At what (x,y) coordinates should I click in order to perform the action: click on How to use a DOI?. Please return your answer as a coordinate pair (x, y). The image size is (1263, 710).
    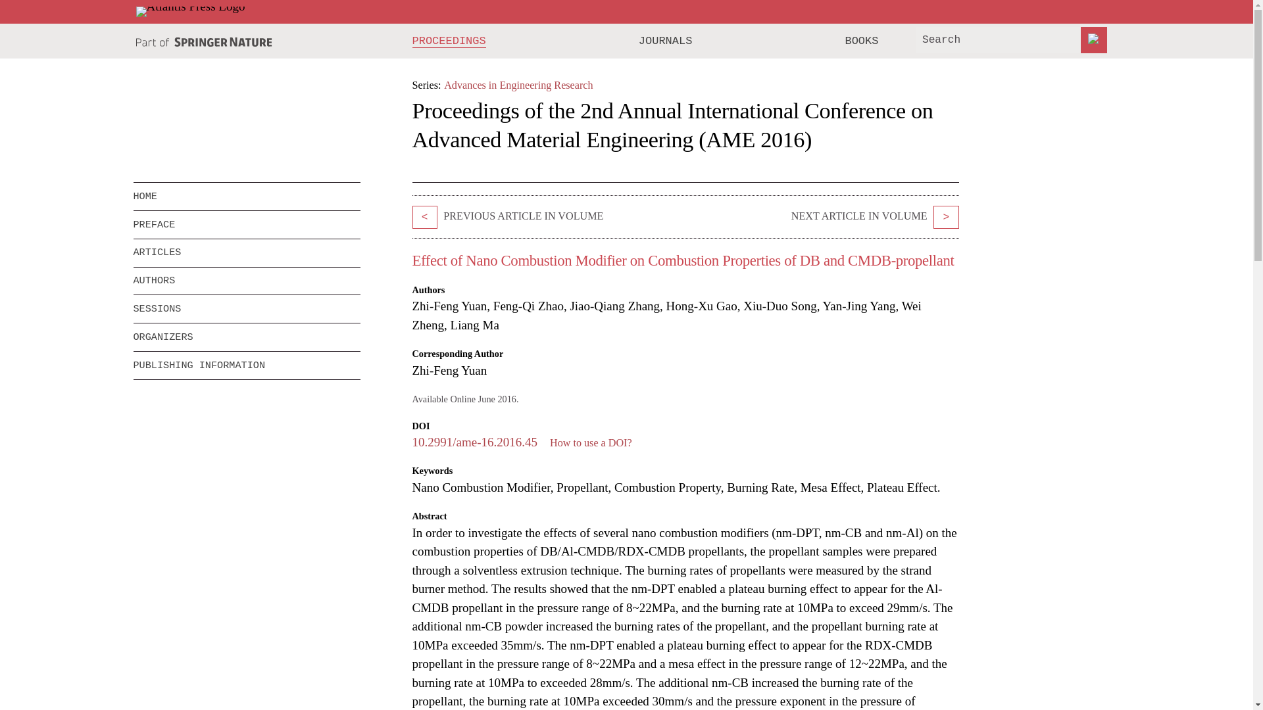
    Looking at the image, I should click on (591, 442).